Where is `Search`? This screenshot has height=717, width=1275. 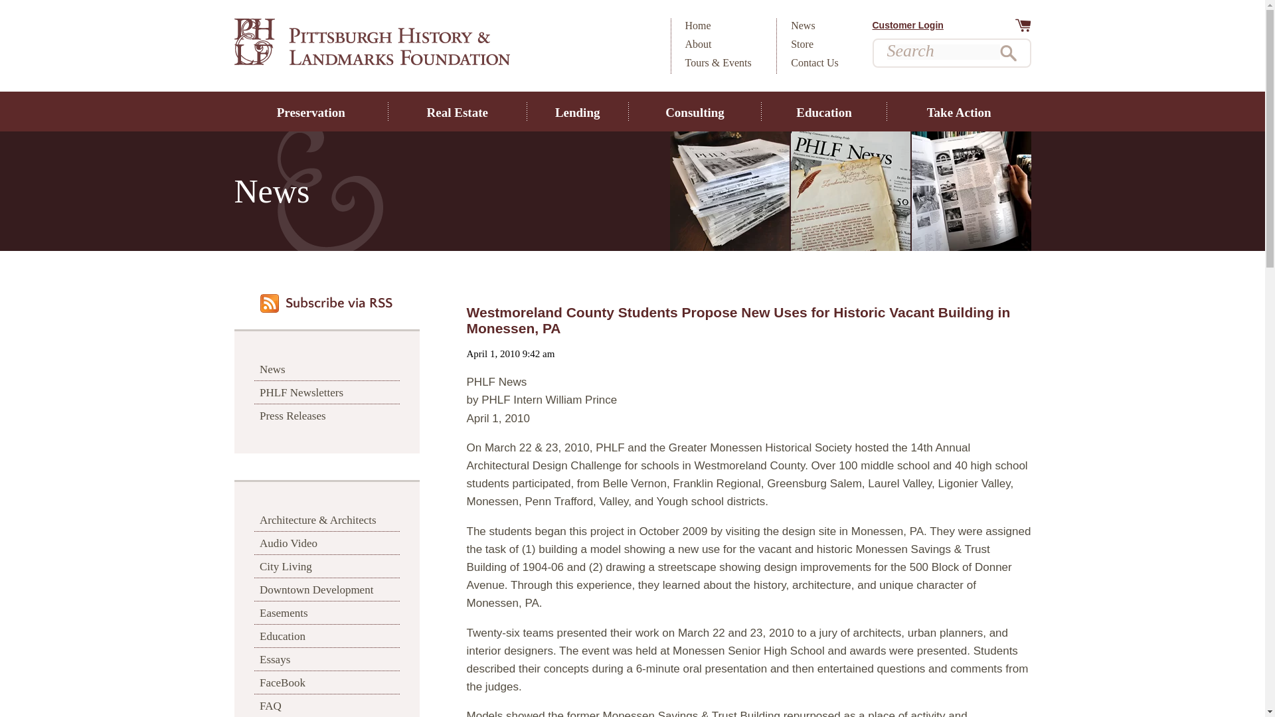
Search is located at coordinates (1008, 53).